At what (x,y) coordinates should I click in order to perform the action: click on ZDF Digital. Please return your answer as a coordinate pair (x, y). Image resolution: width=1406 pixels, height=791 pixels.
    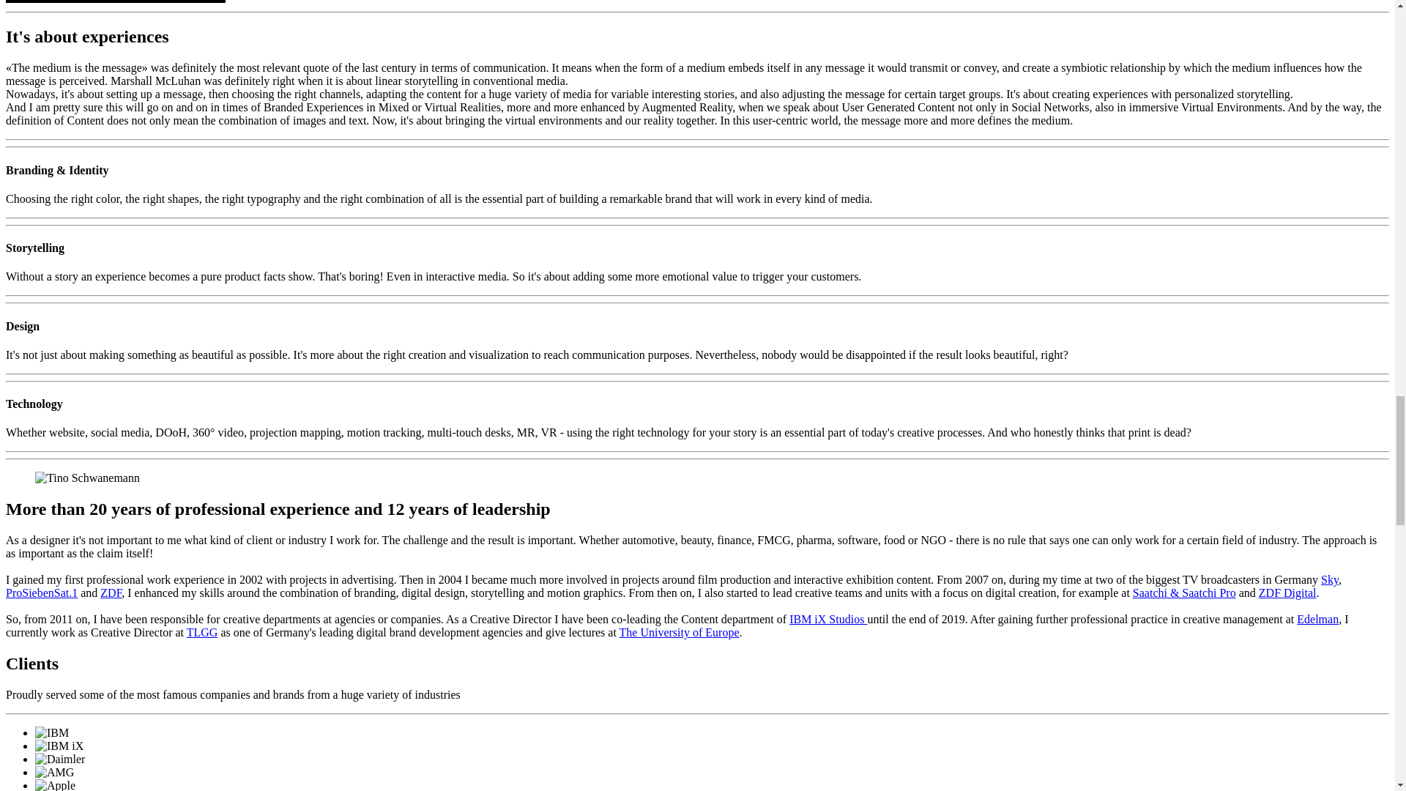
    Looking at the image, I should click on (1287, 593).